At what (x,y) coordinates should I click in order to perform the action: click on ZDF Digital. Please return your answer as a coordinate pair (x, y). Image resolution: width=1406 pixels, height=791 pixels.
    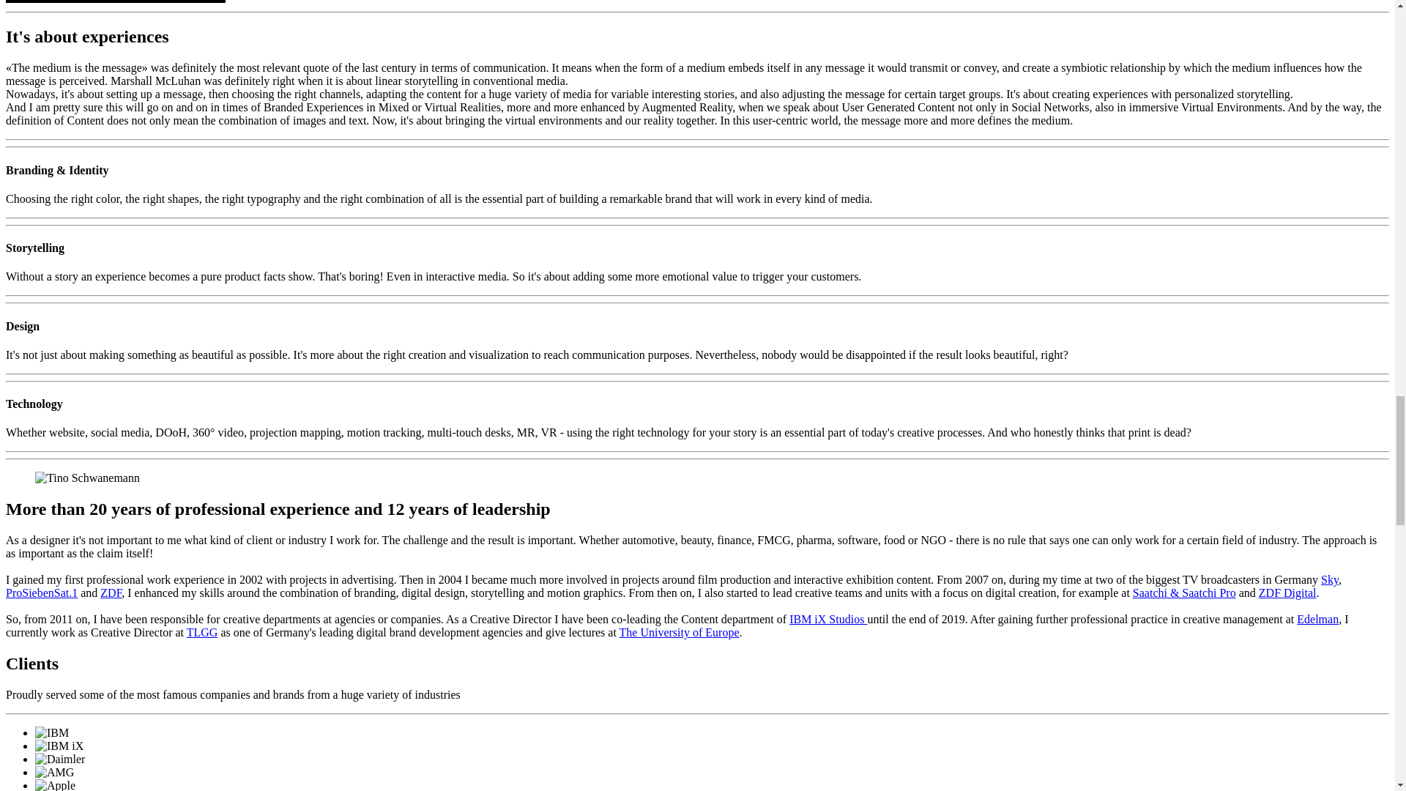
    Looking at the image, I should click on (1287, 593).